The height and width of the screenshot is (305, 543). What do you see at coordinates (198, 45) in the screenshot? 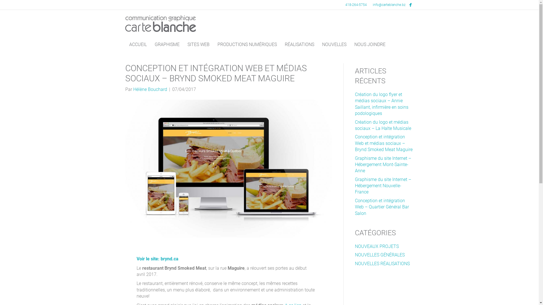
I see `SITES WEB` at bounding box center [198, 45].